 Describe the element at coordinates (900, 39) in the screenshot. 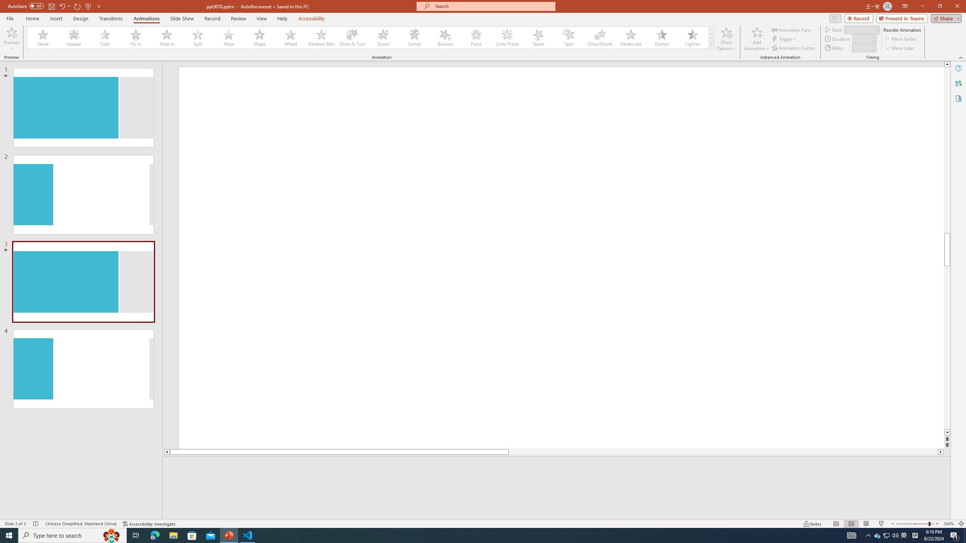

I see `Move Earlier` at that location.